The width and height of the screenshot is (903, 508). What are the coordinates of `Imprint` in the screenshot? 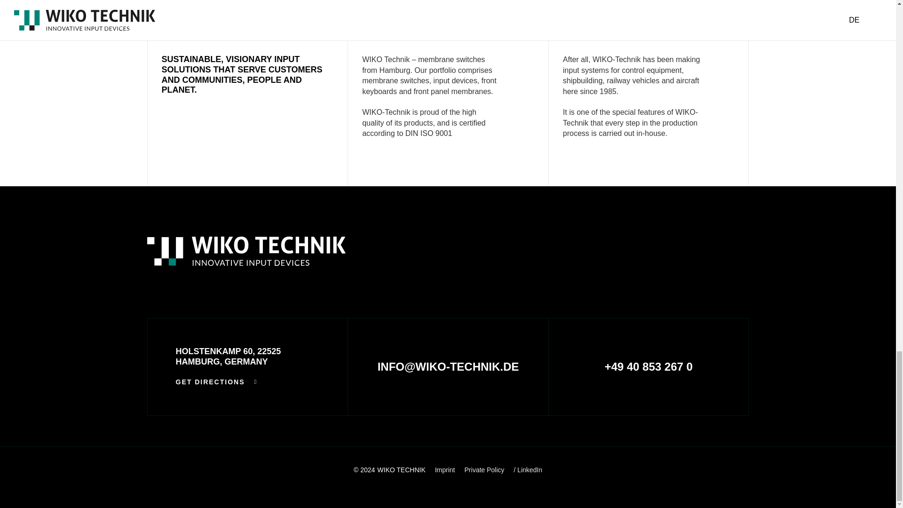 It's located at (445, 470).